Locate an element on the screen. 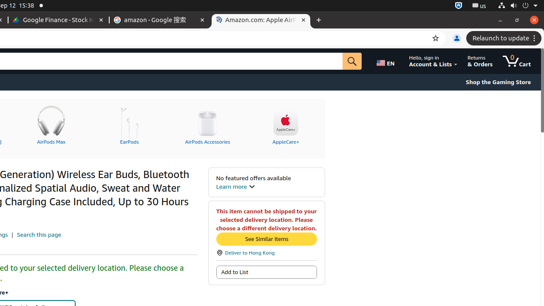 This screenshot has width=544, height=306. Relaunch to update is located at coordinates (505, 38).